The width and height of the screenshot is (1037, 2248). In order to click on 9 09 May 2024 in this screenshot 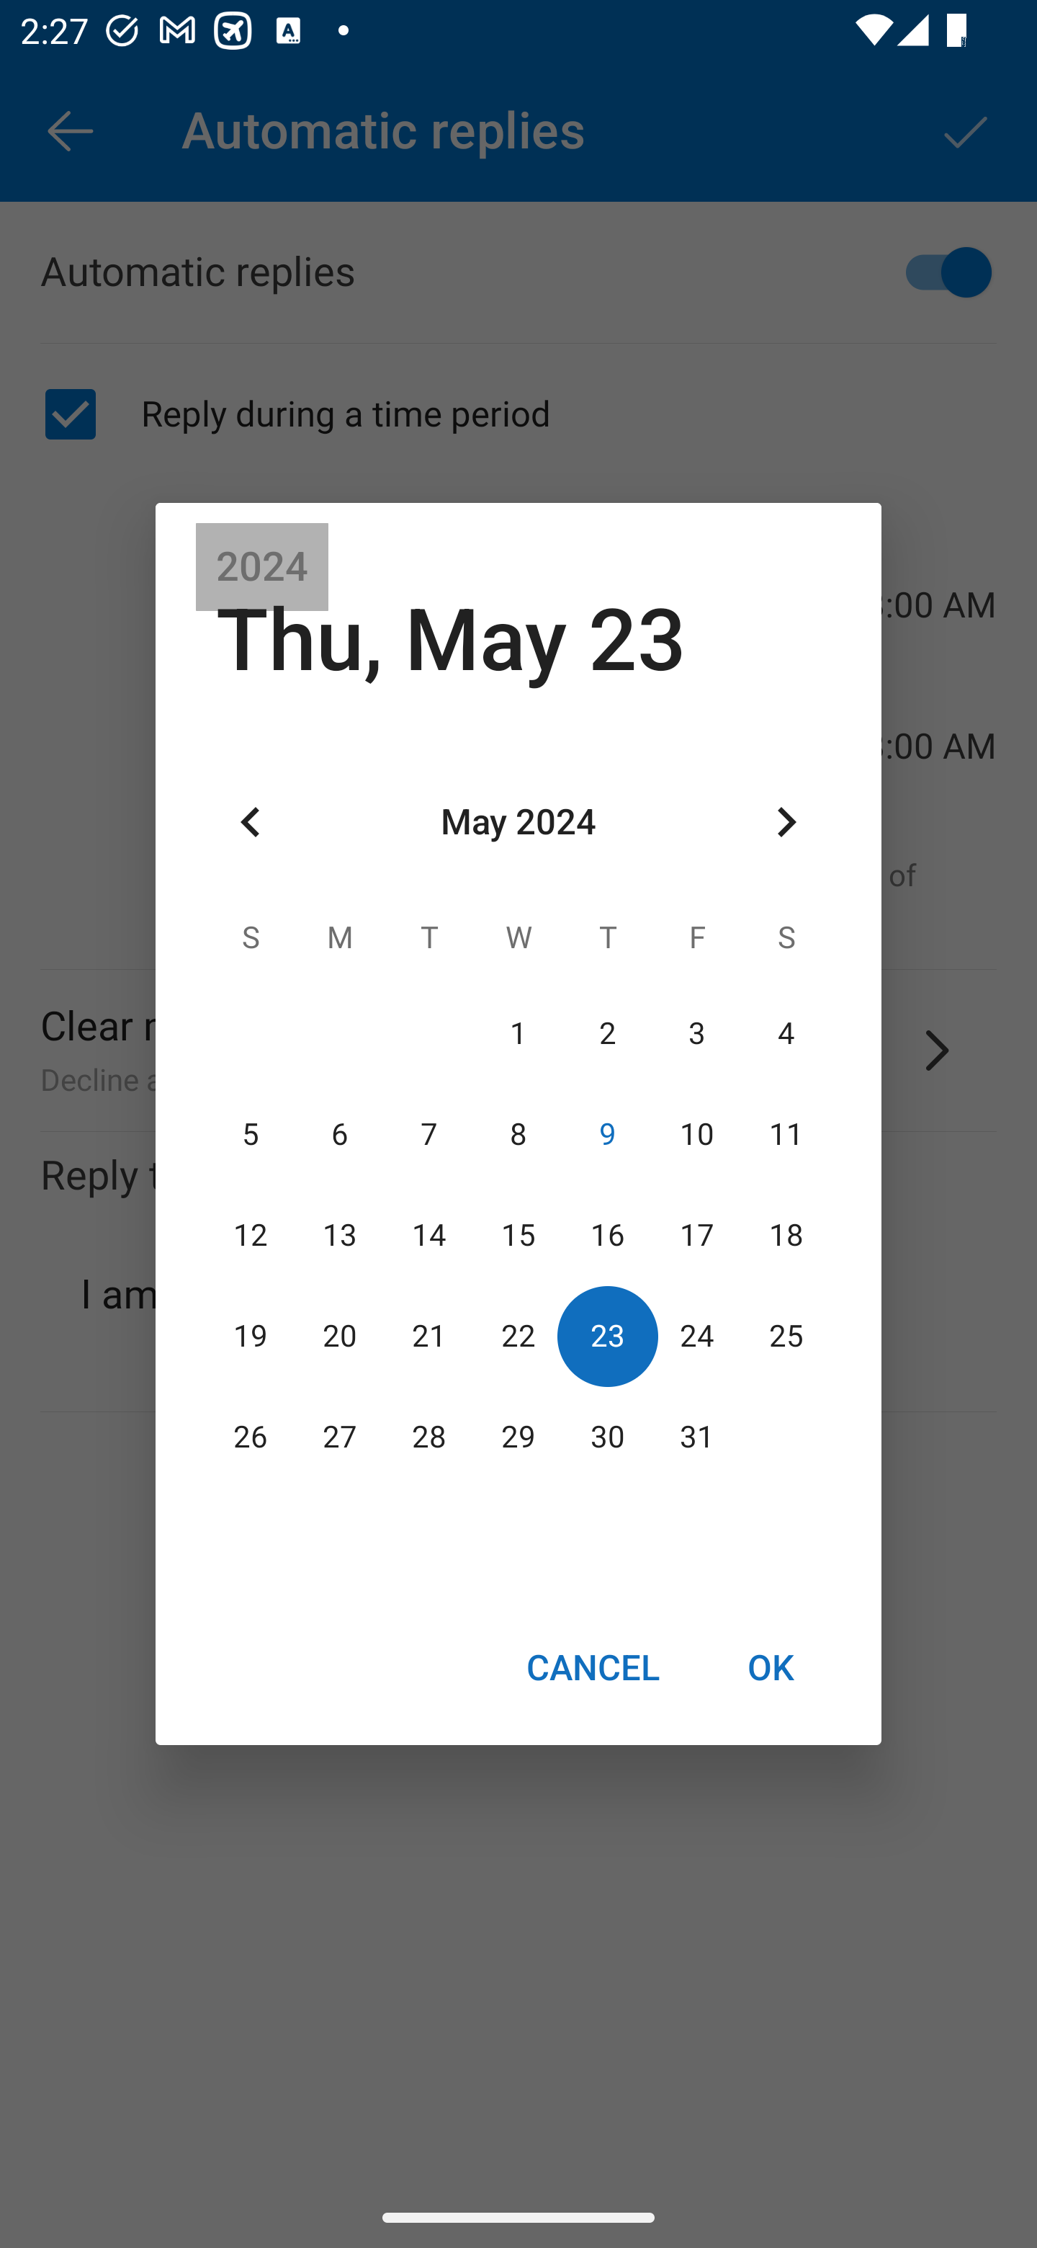, I will do `click(607, 1134)`.